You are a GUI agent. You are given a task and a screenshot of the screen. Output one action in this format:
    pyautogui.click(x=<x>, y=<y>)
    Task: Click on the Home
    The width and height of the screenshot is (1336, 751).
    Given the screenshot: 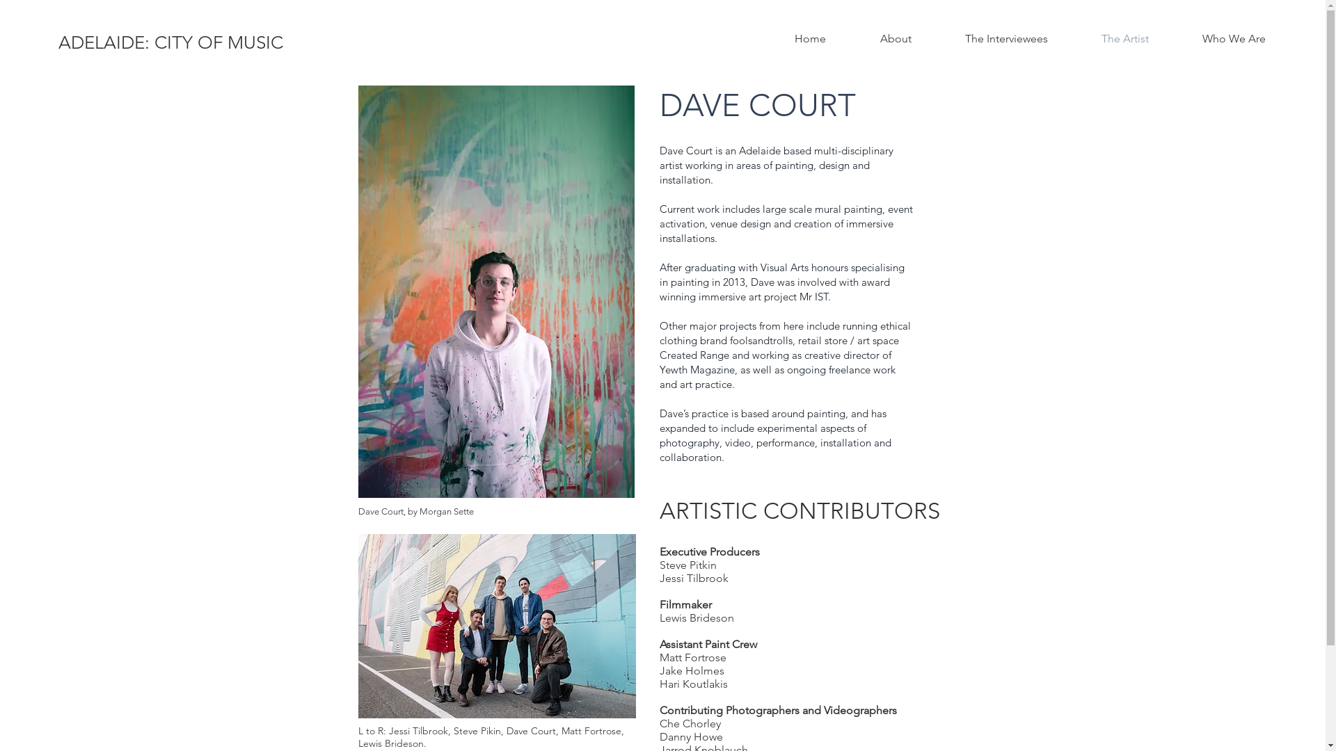 What is the action you would take?
    pyautogui.click(x=810, y=39)
    